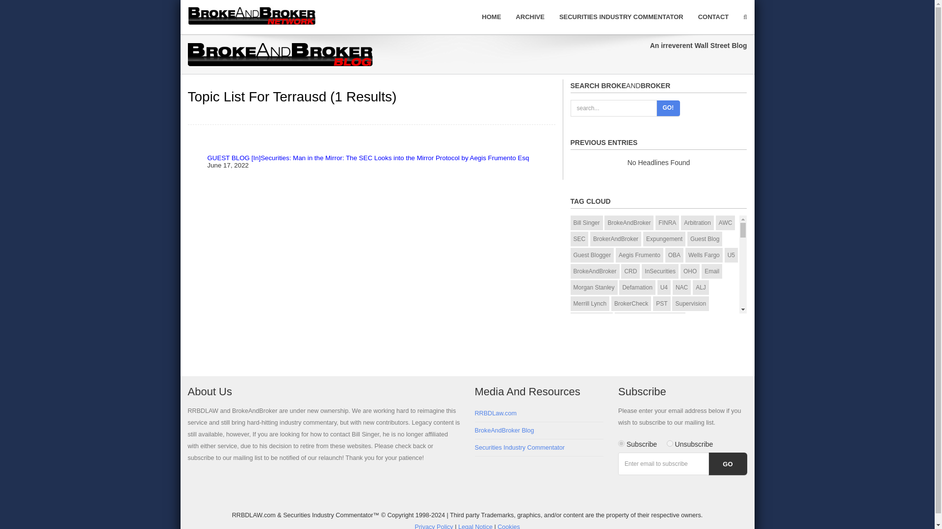 This screenshot has width=942, height=529. I want to click on SEC, so click(579, 239).